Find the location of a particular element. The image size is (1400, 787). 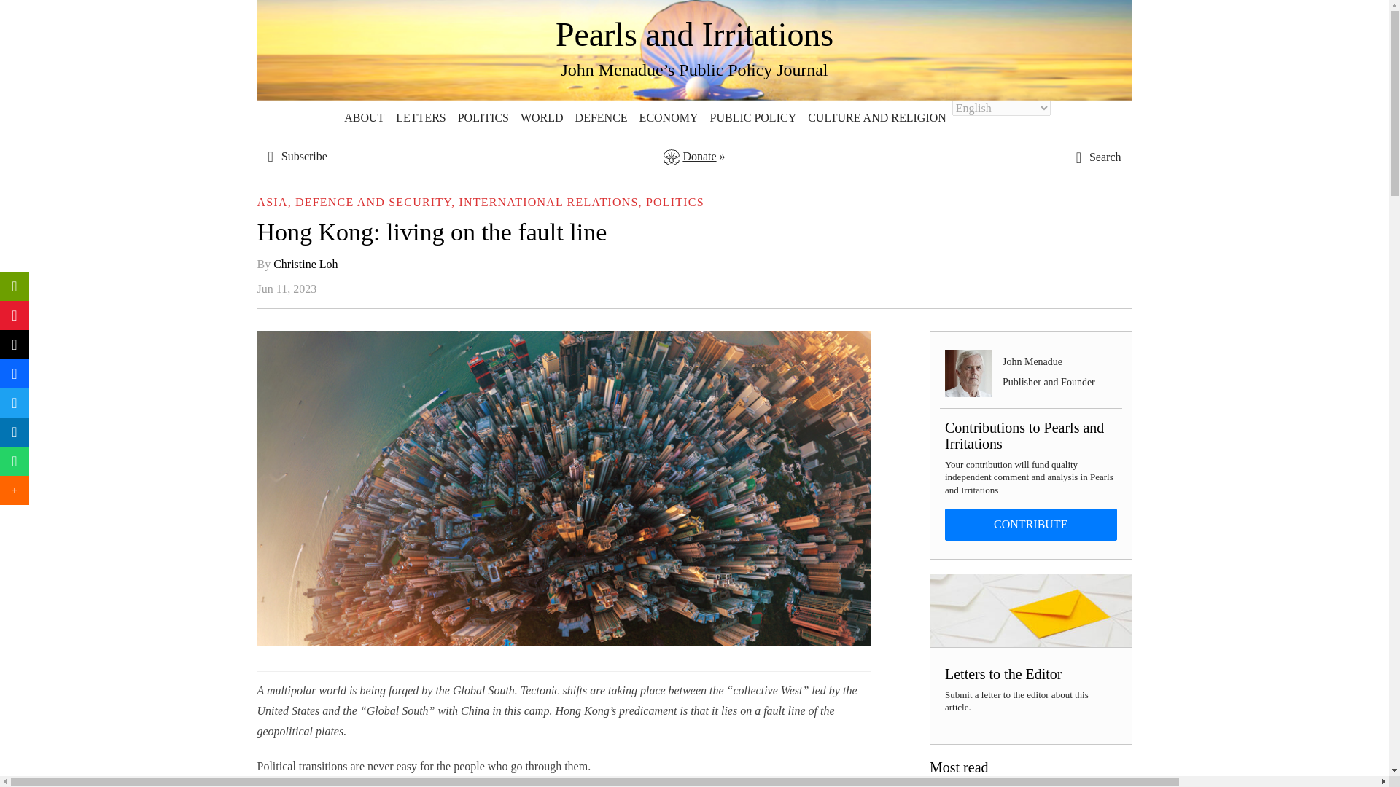

Politics is located at coordinates (483, 118).